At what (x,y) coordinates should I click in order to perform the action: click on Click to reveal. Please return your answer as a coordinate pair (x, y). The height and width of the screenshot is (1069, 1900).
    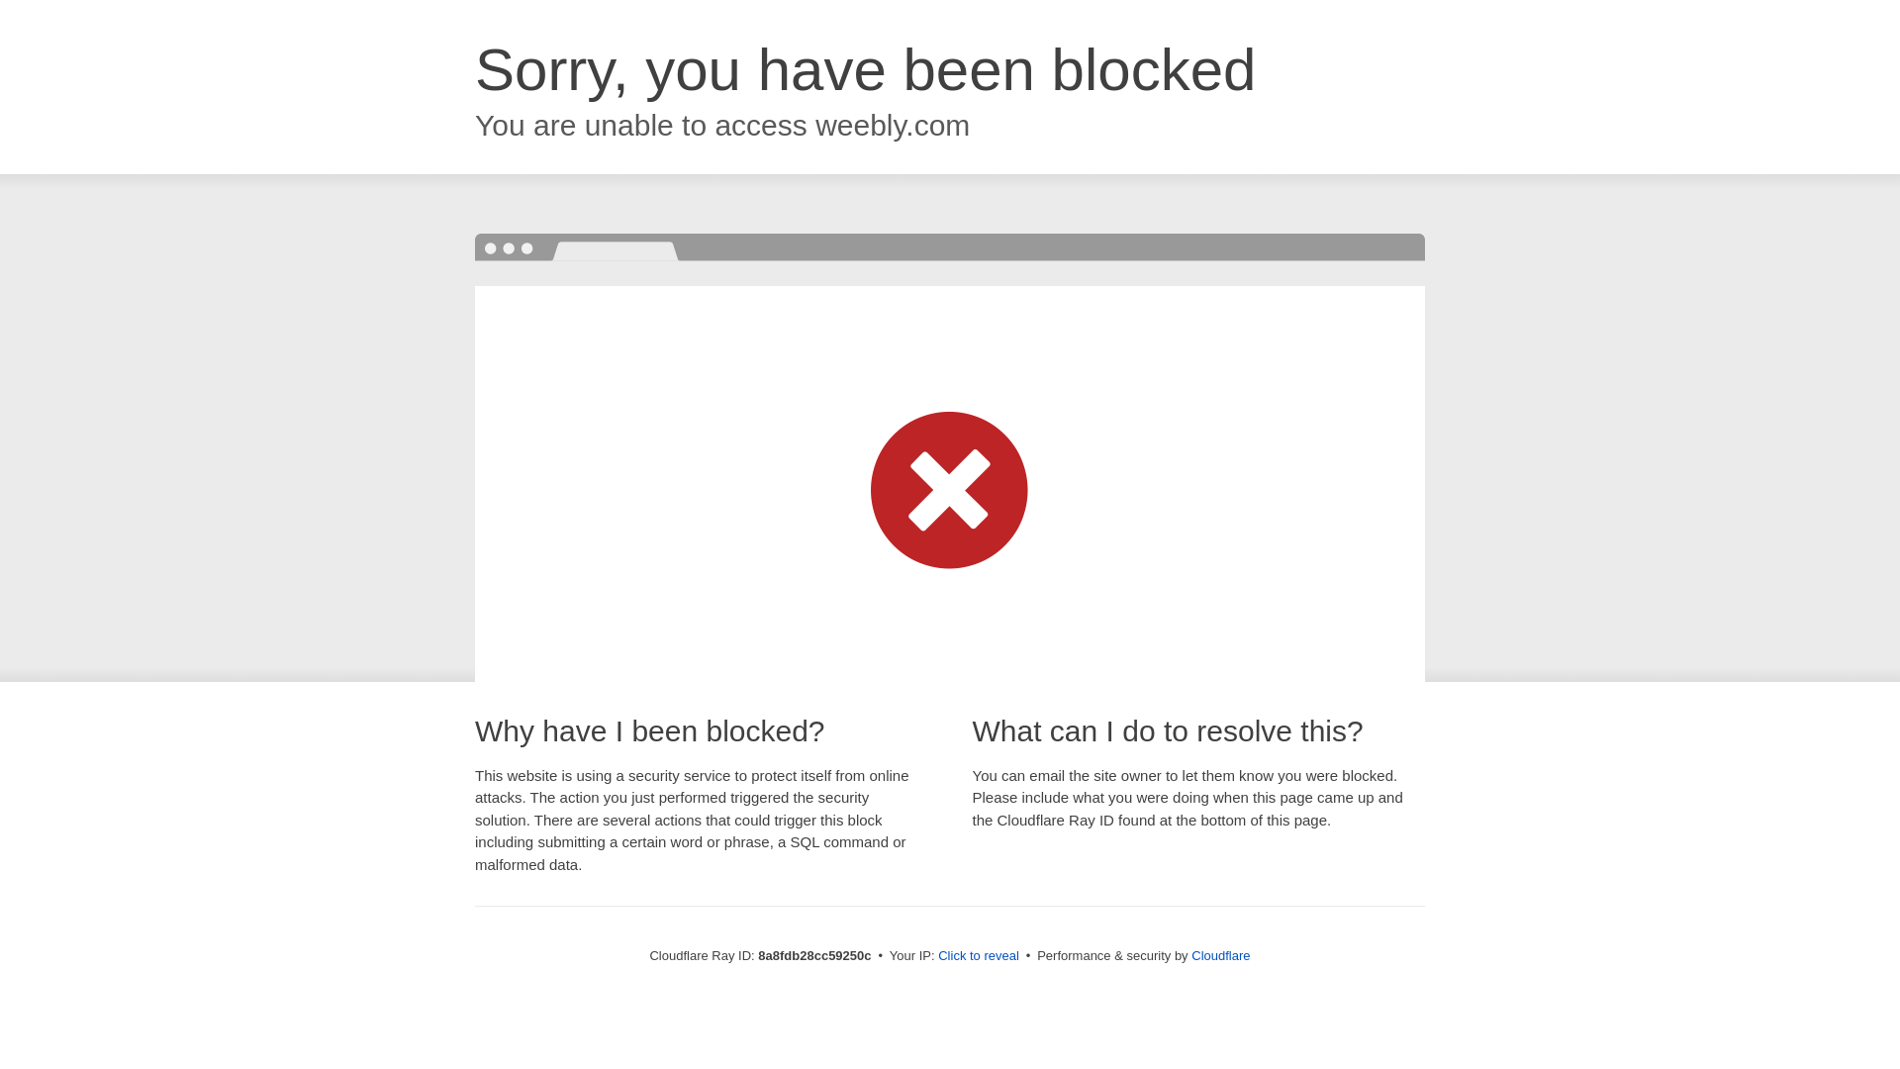
    Looking at the image, I should click on (978, 956).